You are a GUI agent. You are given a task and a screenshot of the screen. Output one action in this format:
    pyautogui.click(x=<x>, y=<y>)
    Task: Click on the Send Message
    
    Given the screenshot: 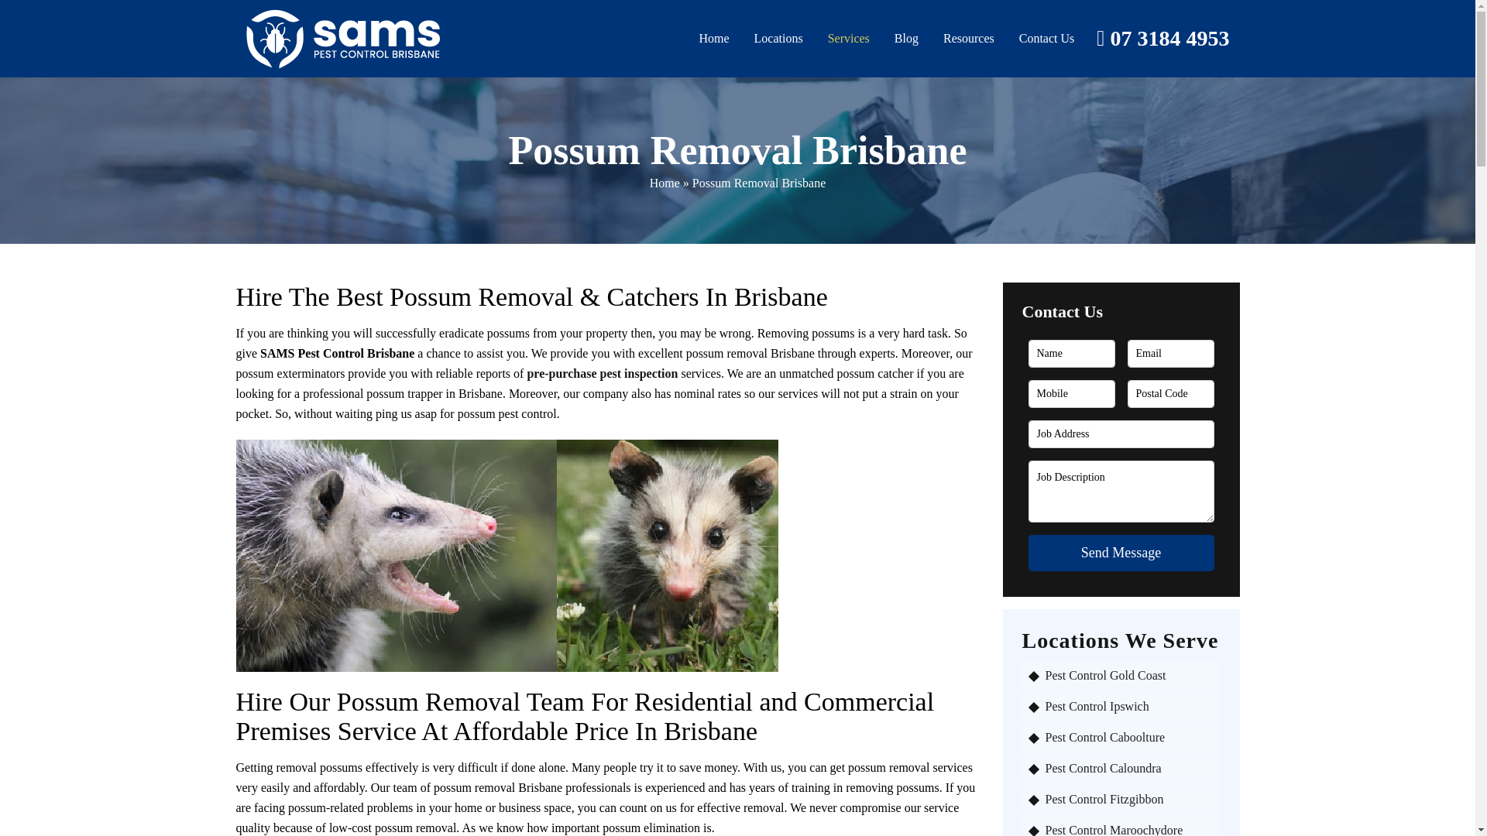 What is the action you would take?
    pyautogui.click(x=1121, y=553)
    